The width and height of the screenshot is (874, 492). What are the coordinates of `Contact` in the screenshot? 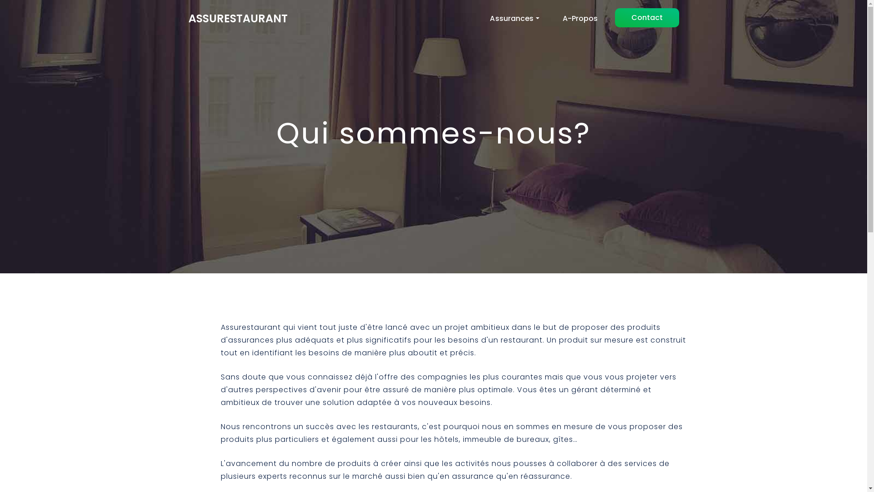 It's located at (646, 18).